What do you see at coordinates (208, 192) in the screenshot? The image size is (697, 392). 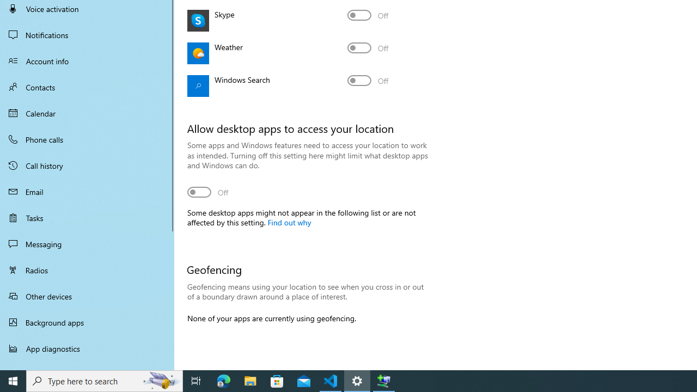 I see `Allow desktop apps to access your location` at bounding box center [208, 192].